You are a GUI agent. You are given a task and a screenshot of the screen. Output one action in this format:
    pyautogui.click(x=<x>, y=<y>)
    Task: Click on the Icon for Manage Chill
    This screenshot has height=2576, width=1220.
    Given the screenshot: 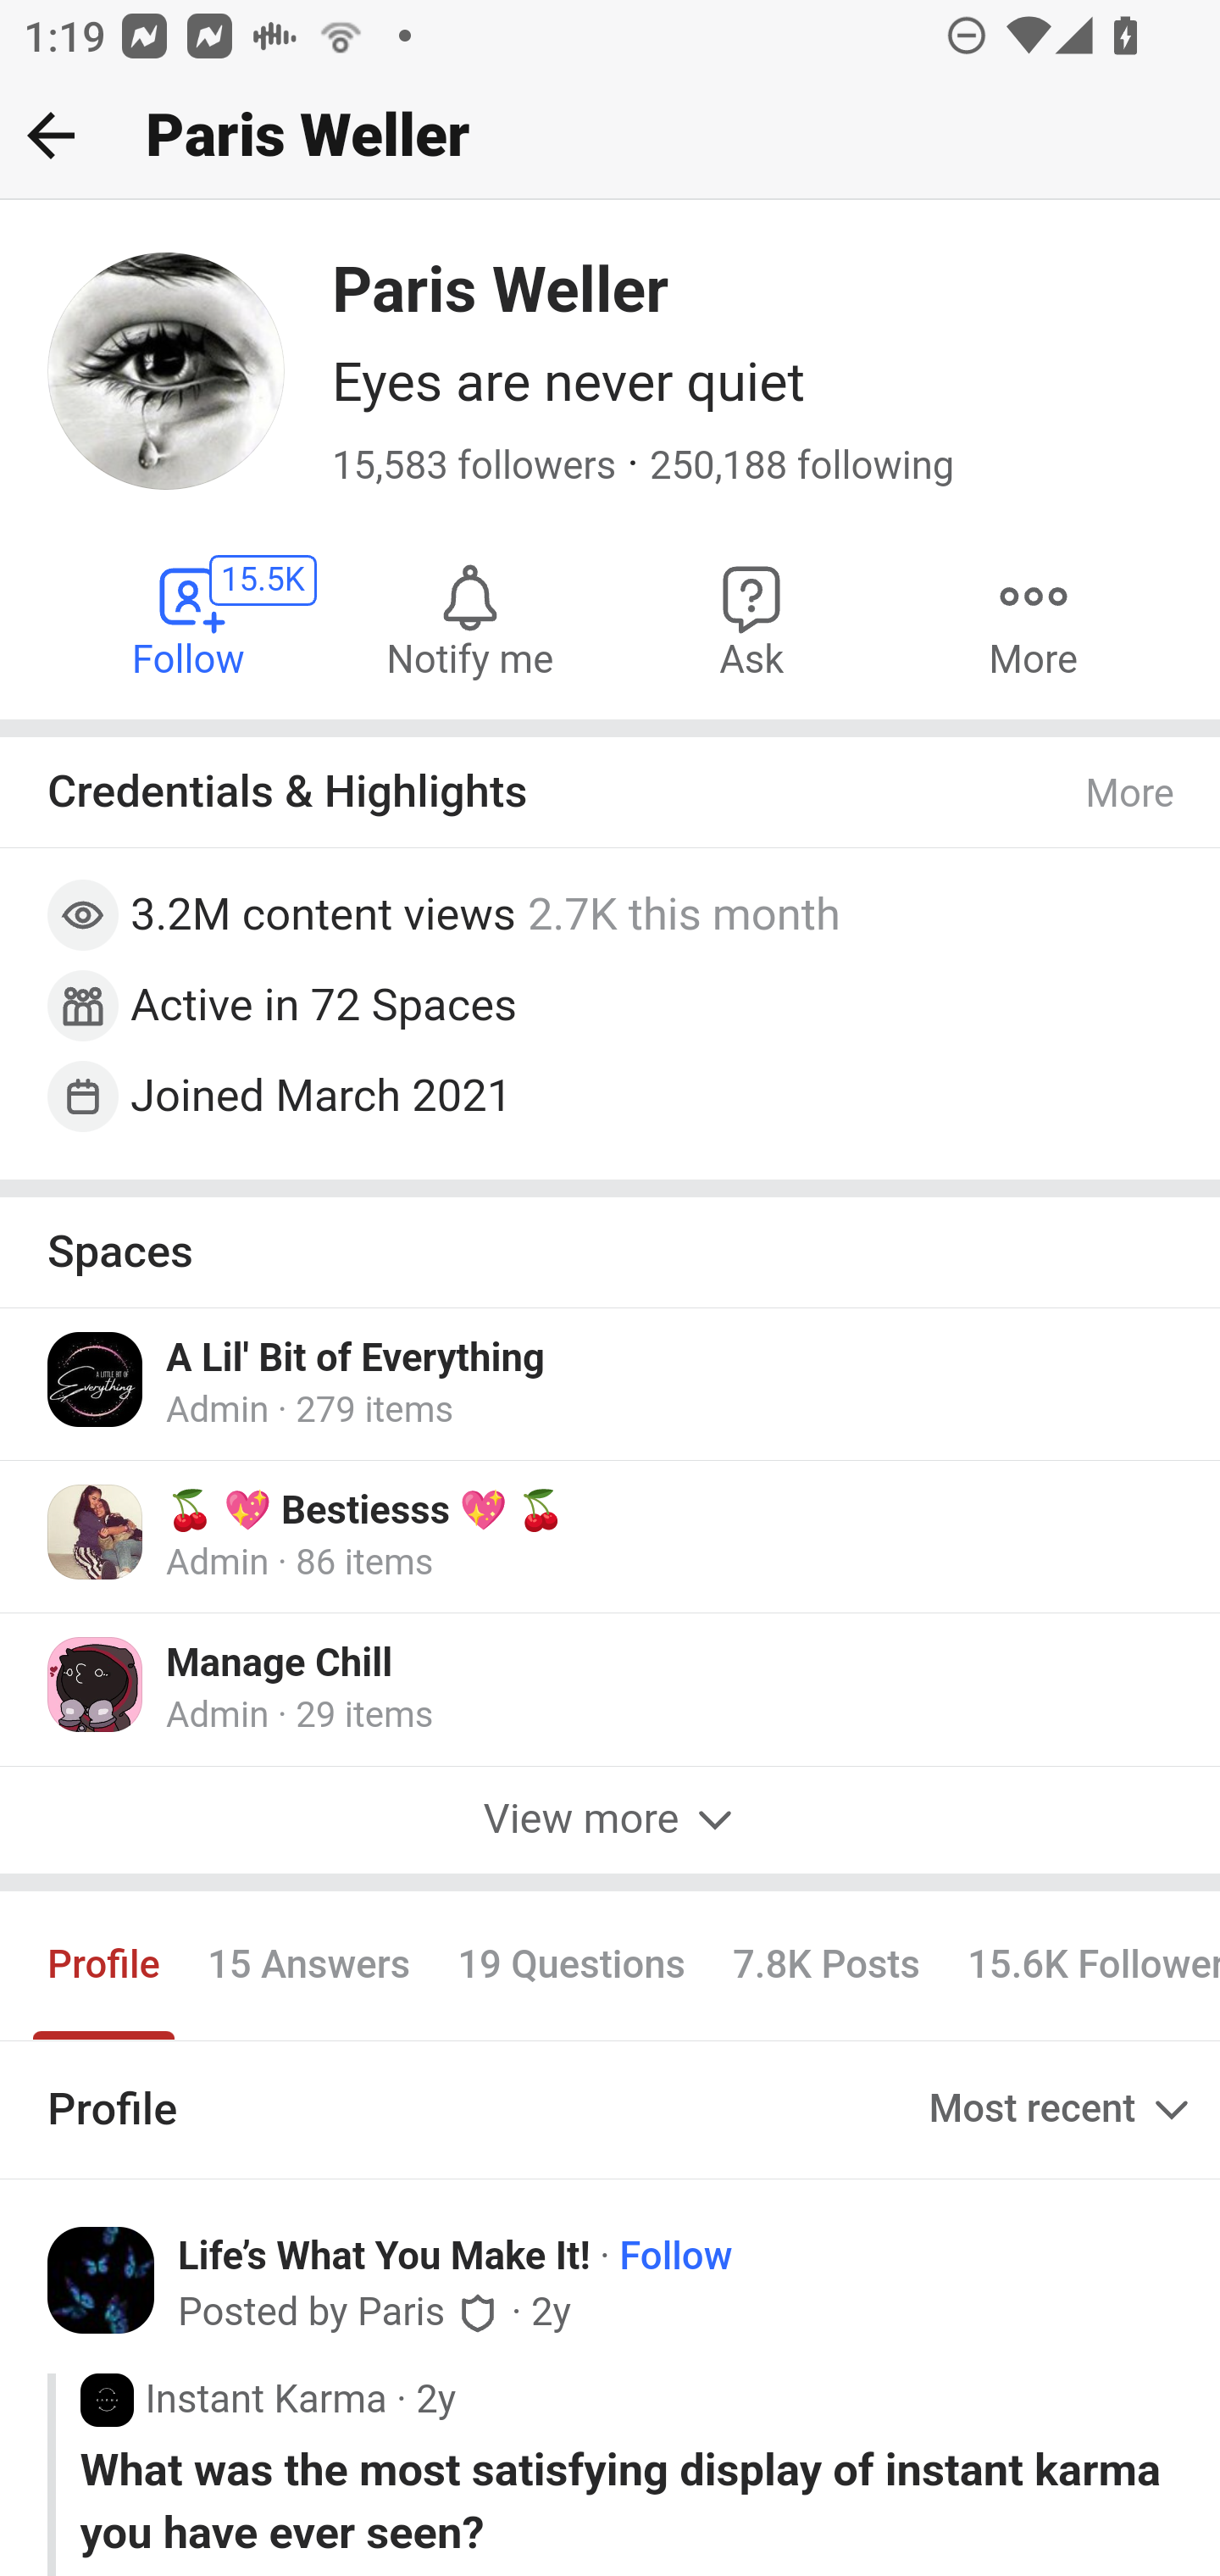 What is the action you would take?
    pyautogui.click(x=97, y=1685)
    